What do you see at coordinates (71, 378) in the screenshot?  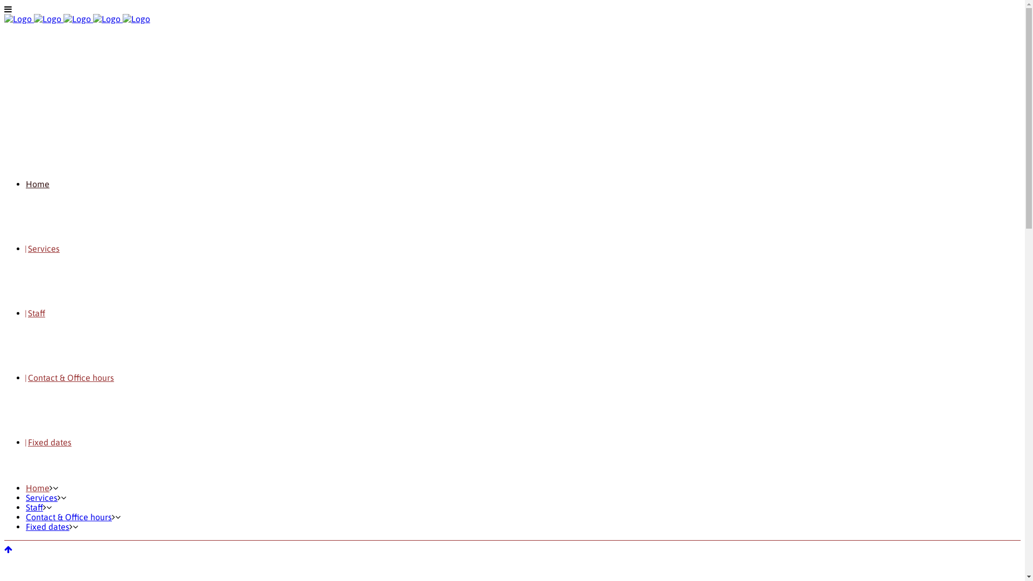 I see `Contact & Office hours` at bounding box center [71, 378].